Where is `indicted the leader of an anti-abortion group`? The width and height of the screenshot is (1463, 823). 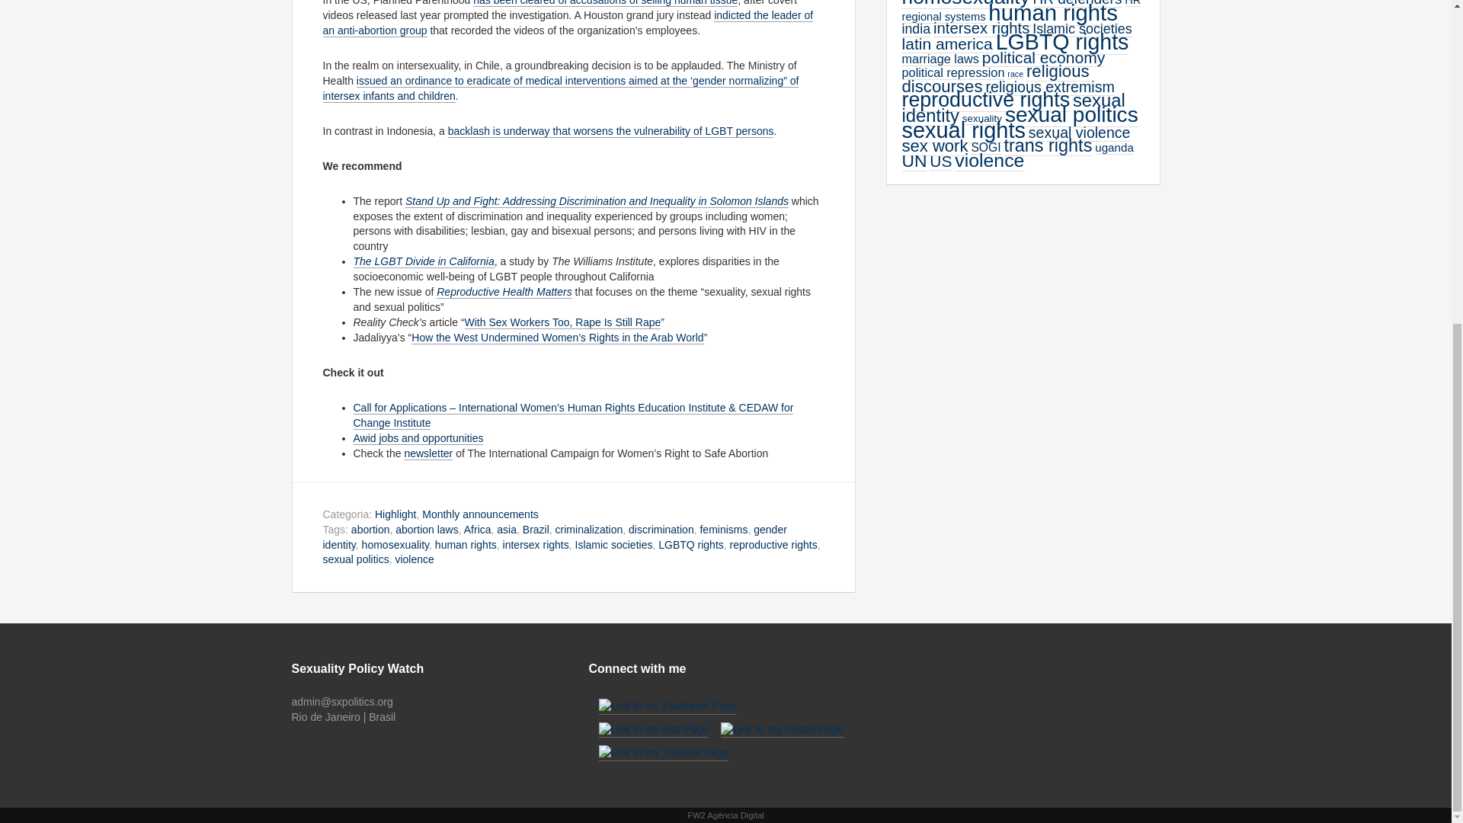
indicted the leader of an anti-abortion group is located at coordinates (568, 23).